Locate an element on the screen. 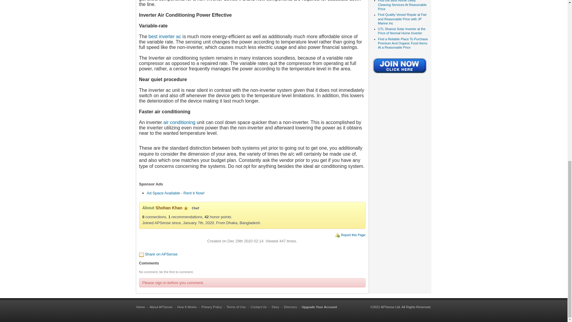 The width and height of the screenshot is (572, 322). best inverter ac is located at coordinates (165, 36).